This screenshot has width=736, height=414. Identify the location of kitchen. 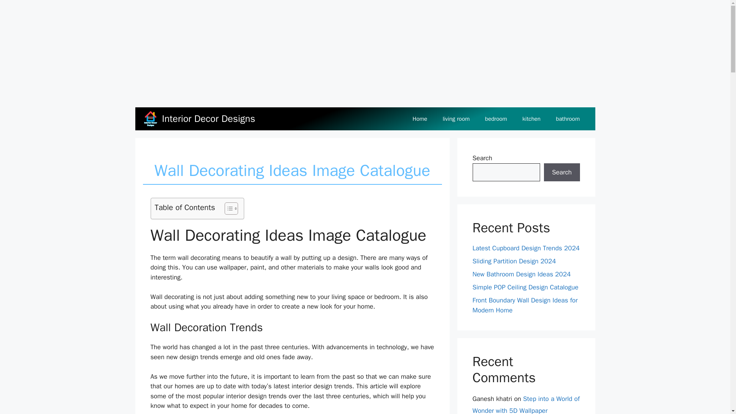
(531, 119).